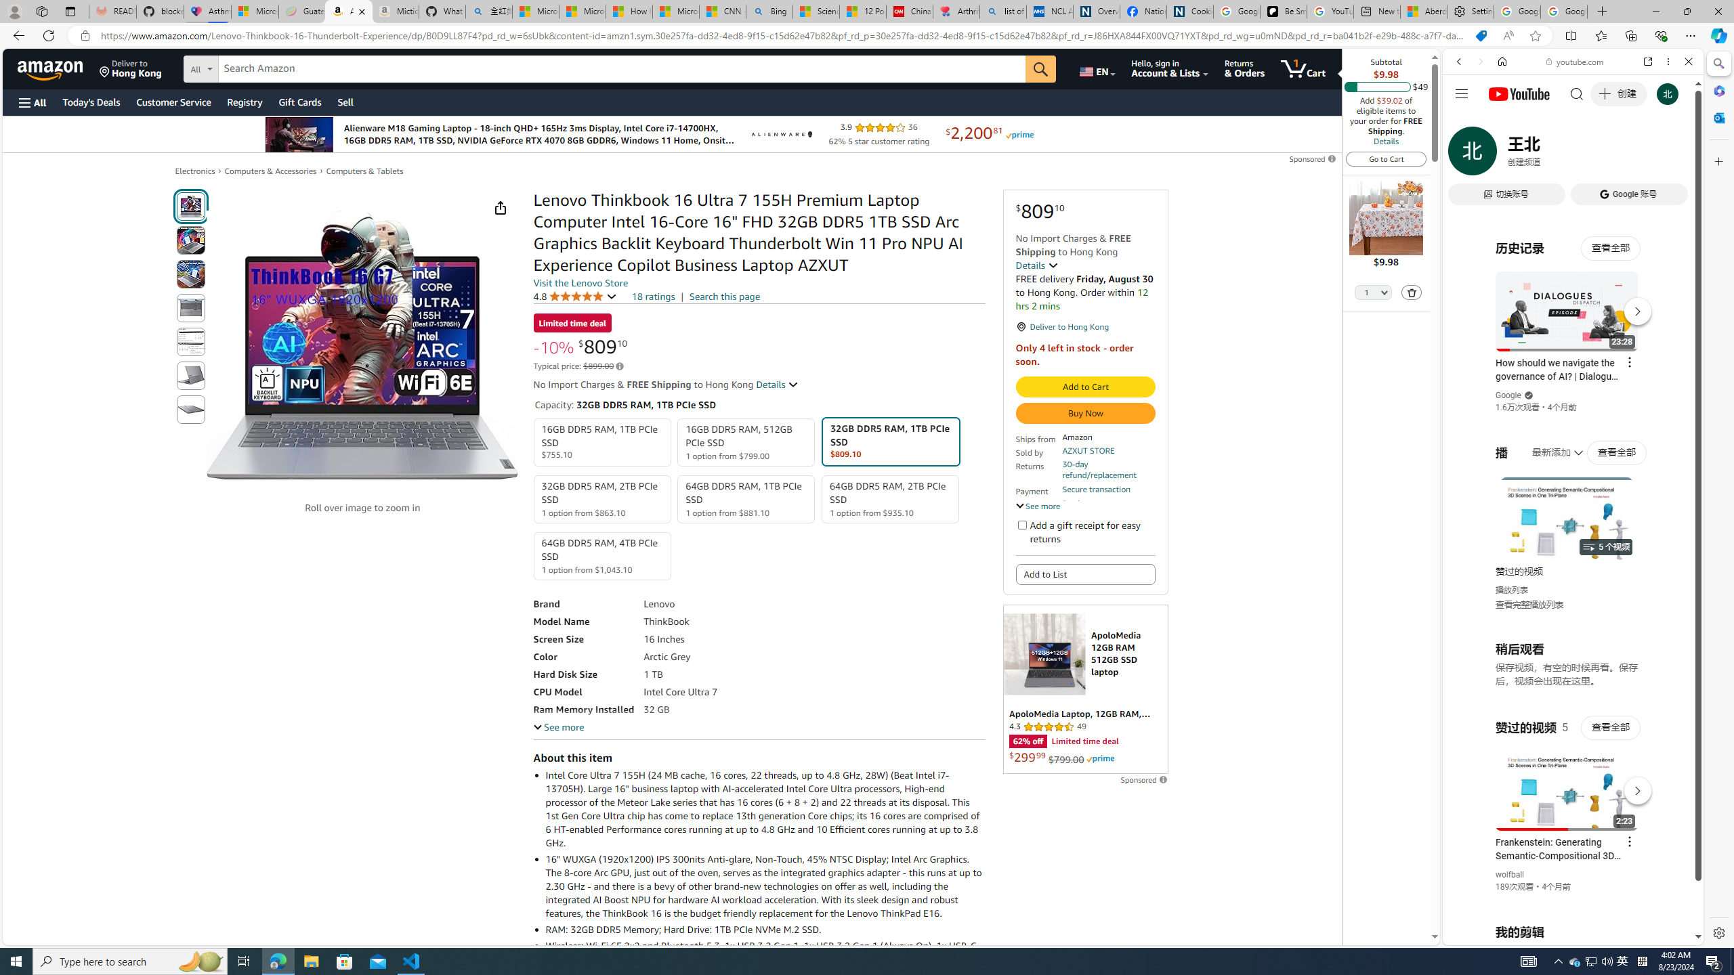 The width and height of the screenshot is (1734, 975). Describe the element at coordinates (1567, 668) in the screenshot. I see `YouTube - YouTube` at that location.